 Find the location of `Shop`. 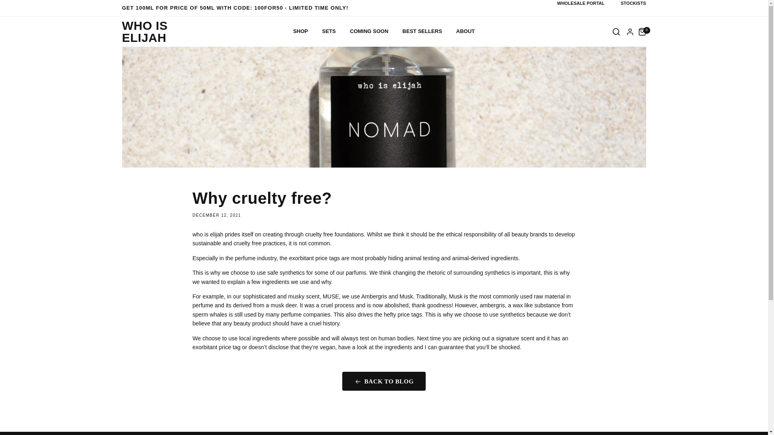

Shop is located at coordinates (301, 31).